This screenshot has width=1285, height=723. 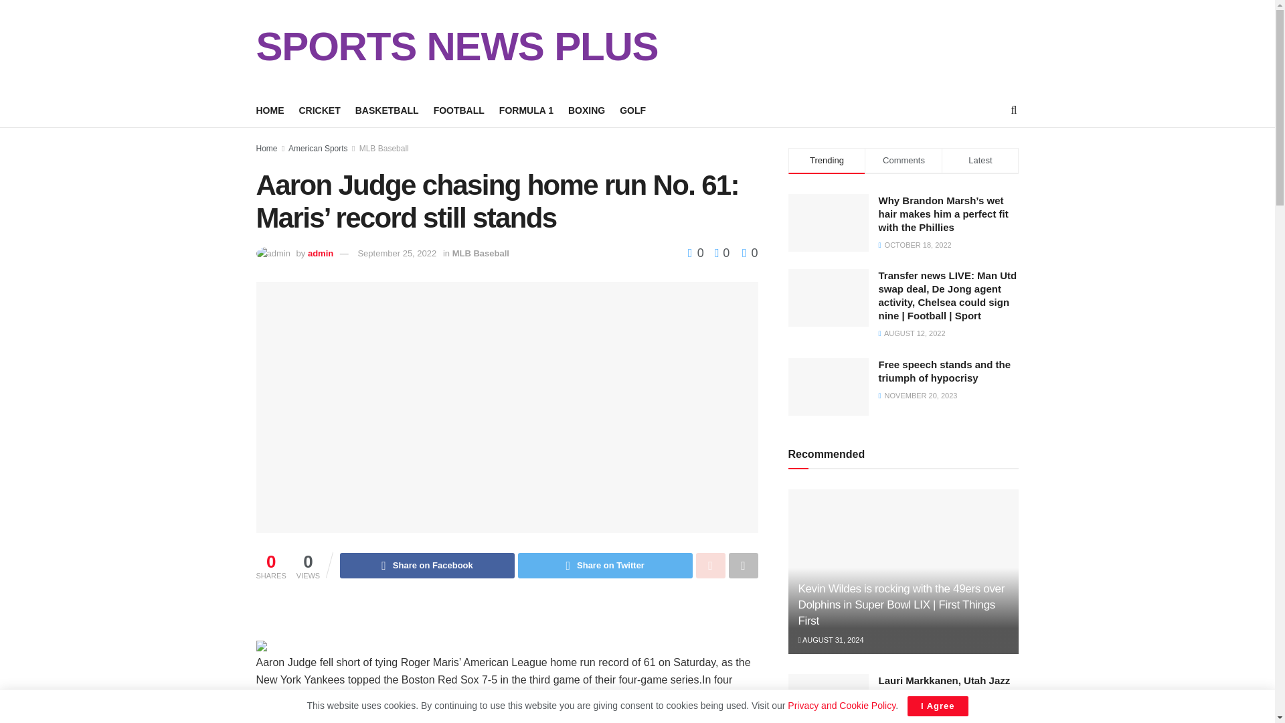 I want to click on Share on Facebook, so click(x=427, y=566).